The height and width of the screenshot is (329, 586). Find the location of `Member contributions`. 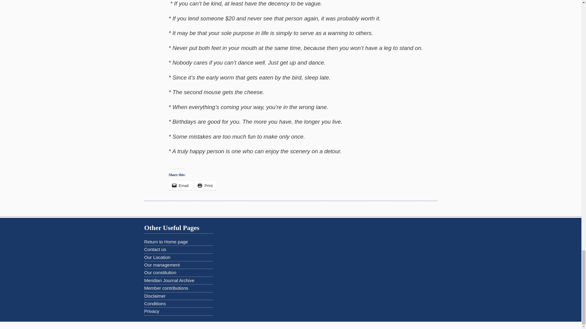

Member contributions is located at coordinates (166, 288).